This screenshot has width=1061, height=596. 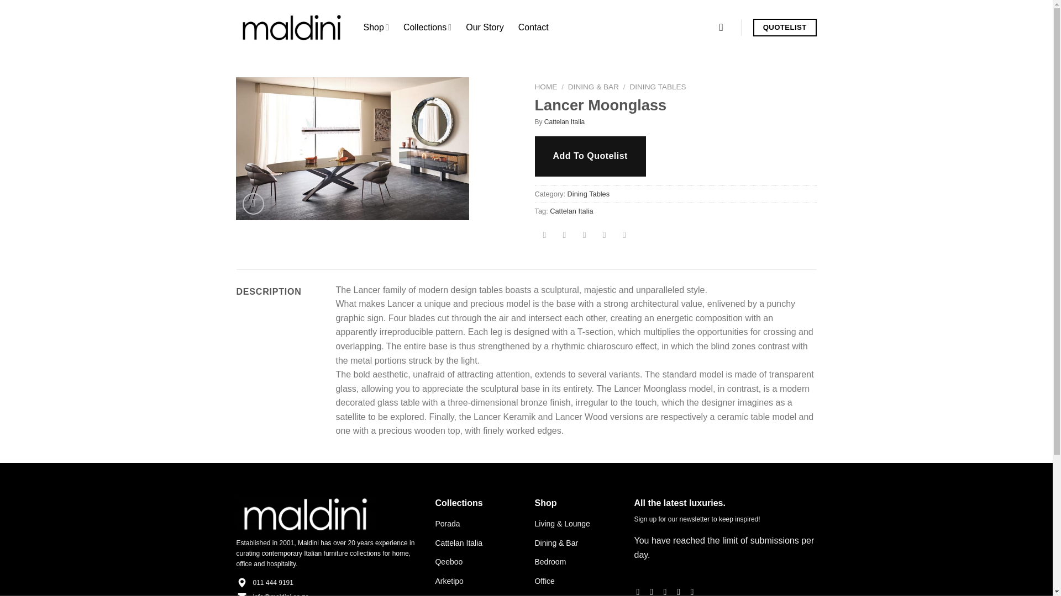 What do you see at coordinates (376, 28) in the screenshot?
I see `Shop` at bounding box center [376, 28].